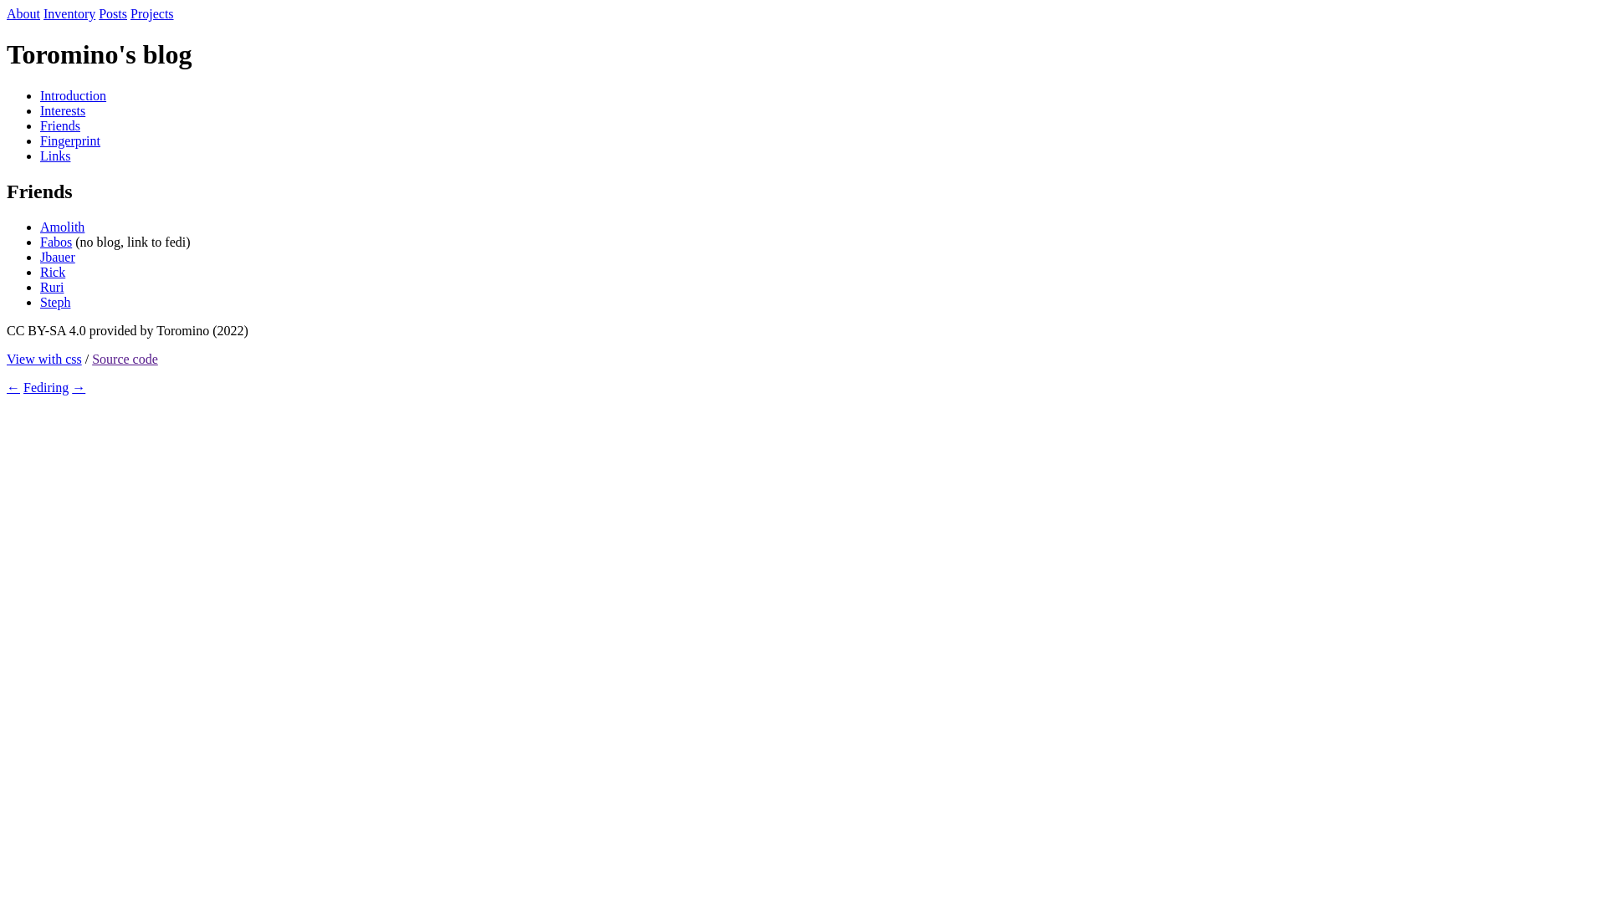 The height and width of the screenshot is (903, 1606). What do you see at coordinates (55, 303) in the screenshot?
I see `Steph` at bounding box center [55, 303].